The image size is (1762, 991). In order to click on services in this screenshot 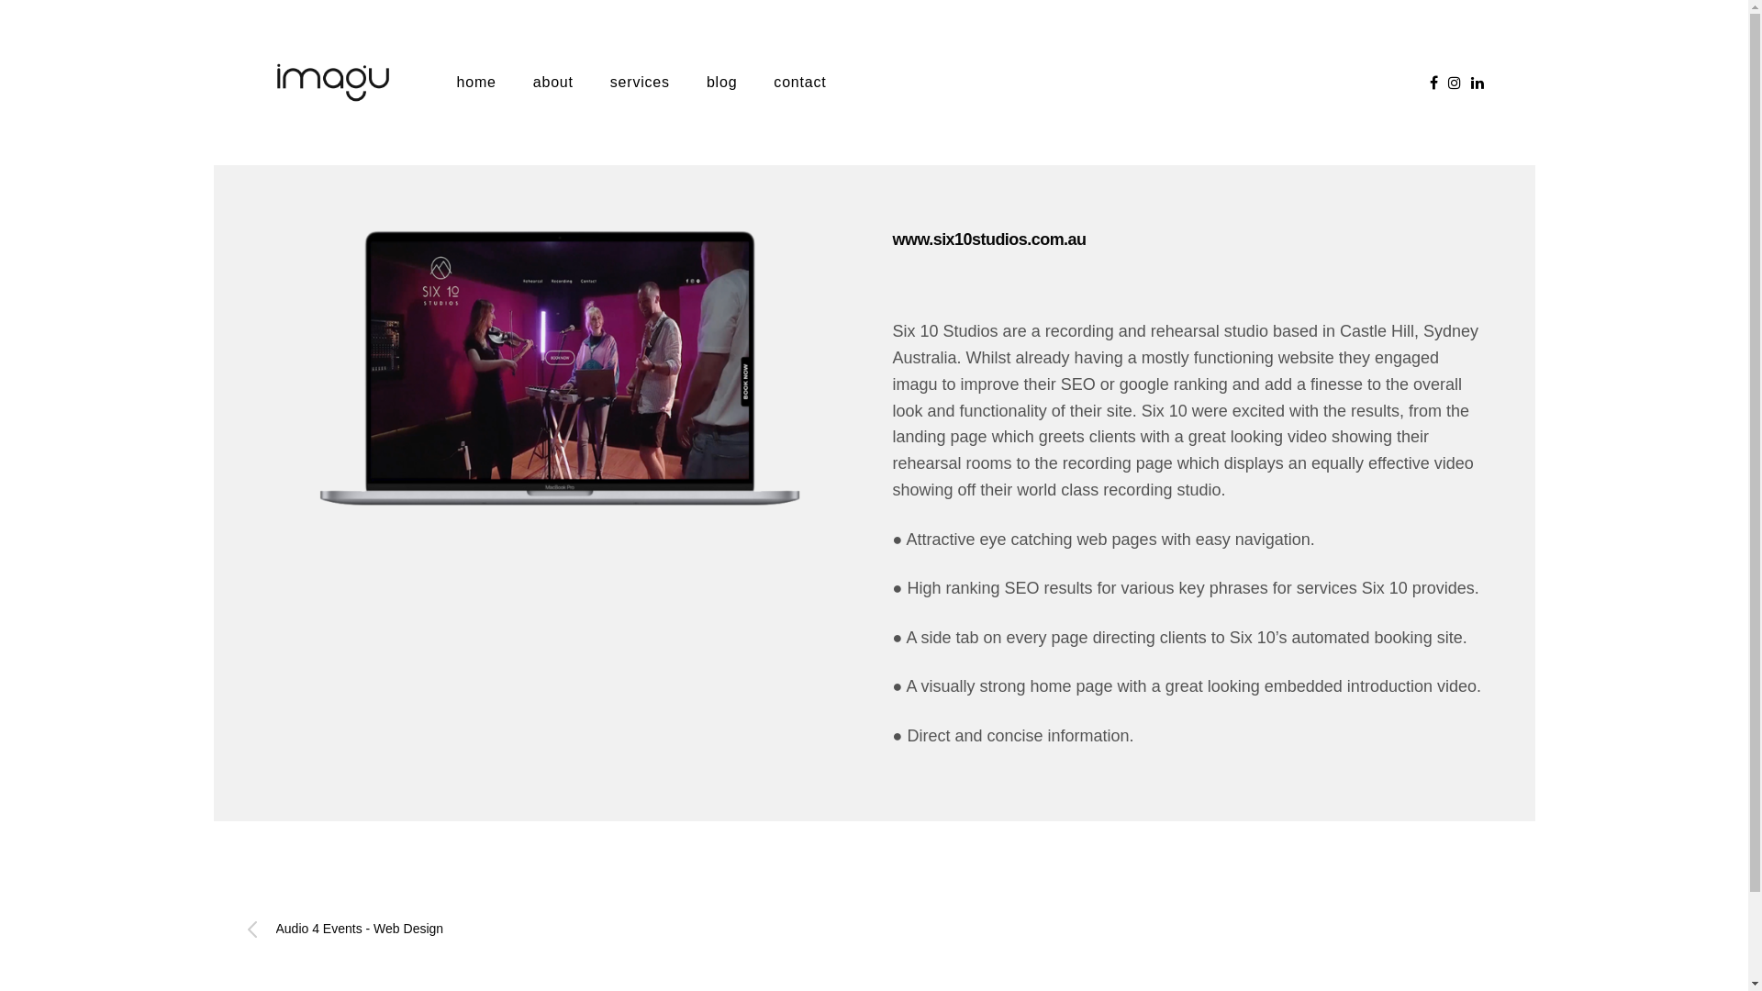, I will do `click(641, 83)`.